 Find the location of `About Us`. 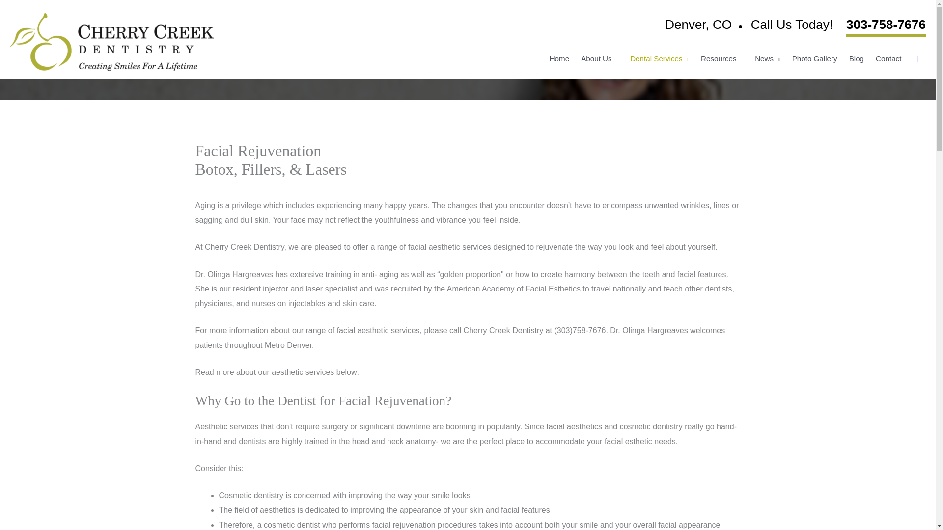

About Us is located at coordinates (600, 59).